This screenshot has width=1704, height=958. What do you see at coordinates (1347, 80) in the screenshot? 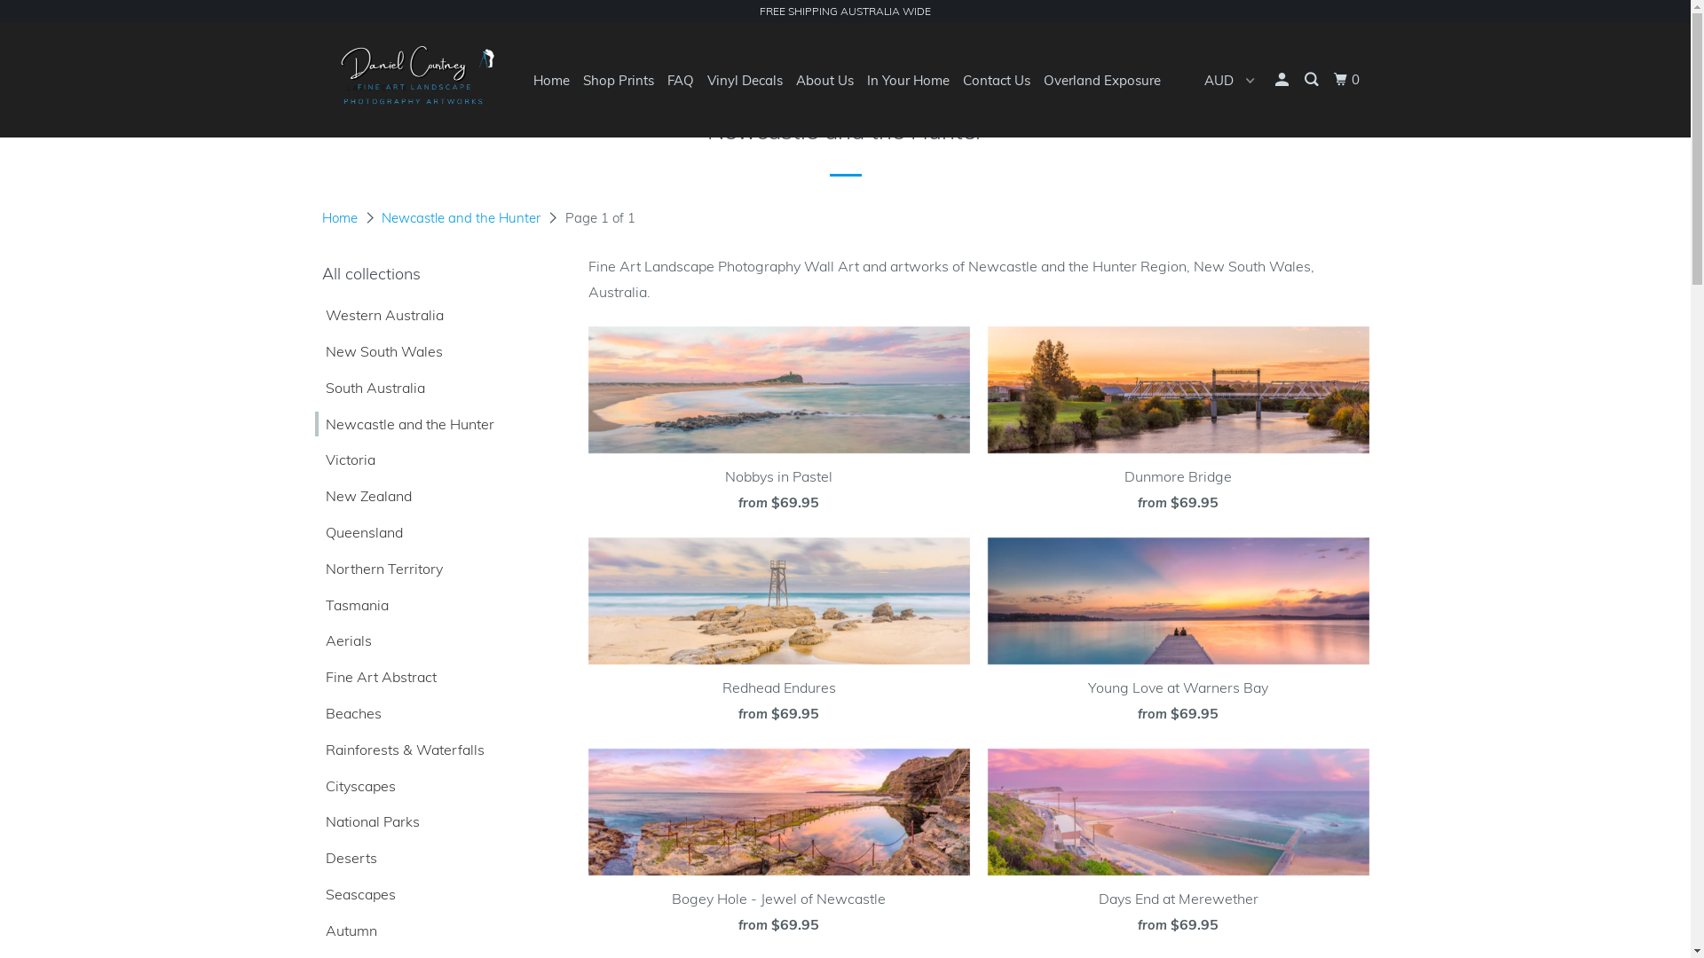
I see `0` at bounding box center [1347, 80].